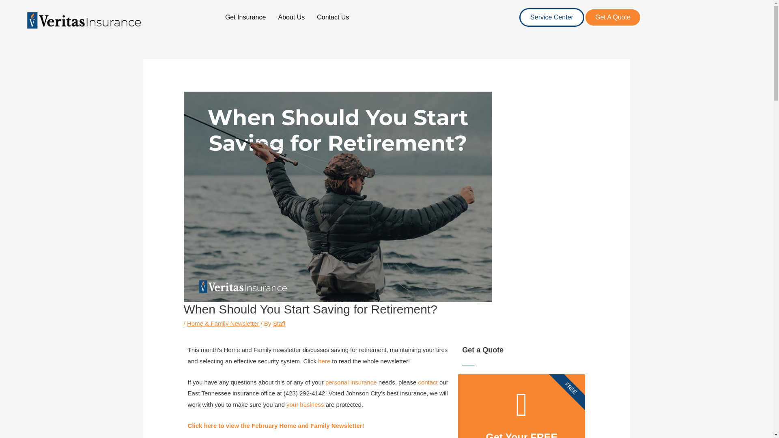 The image size is (779, 438). I want to click on View all posts by Staff, so click(279, 323).